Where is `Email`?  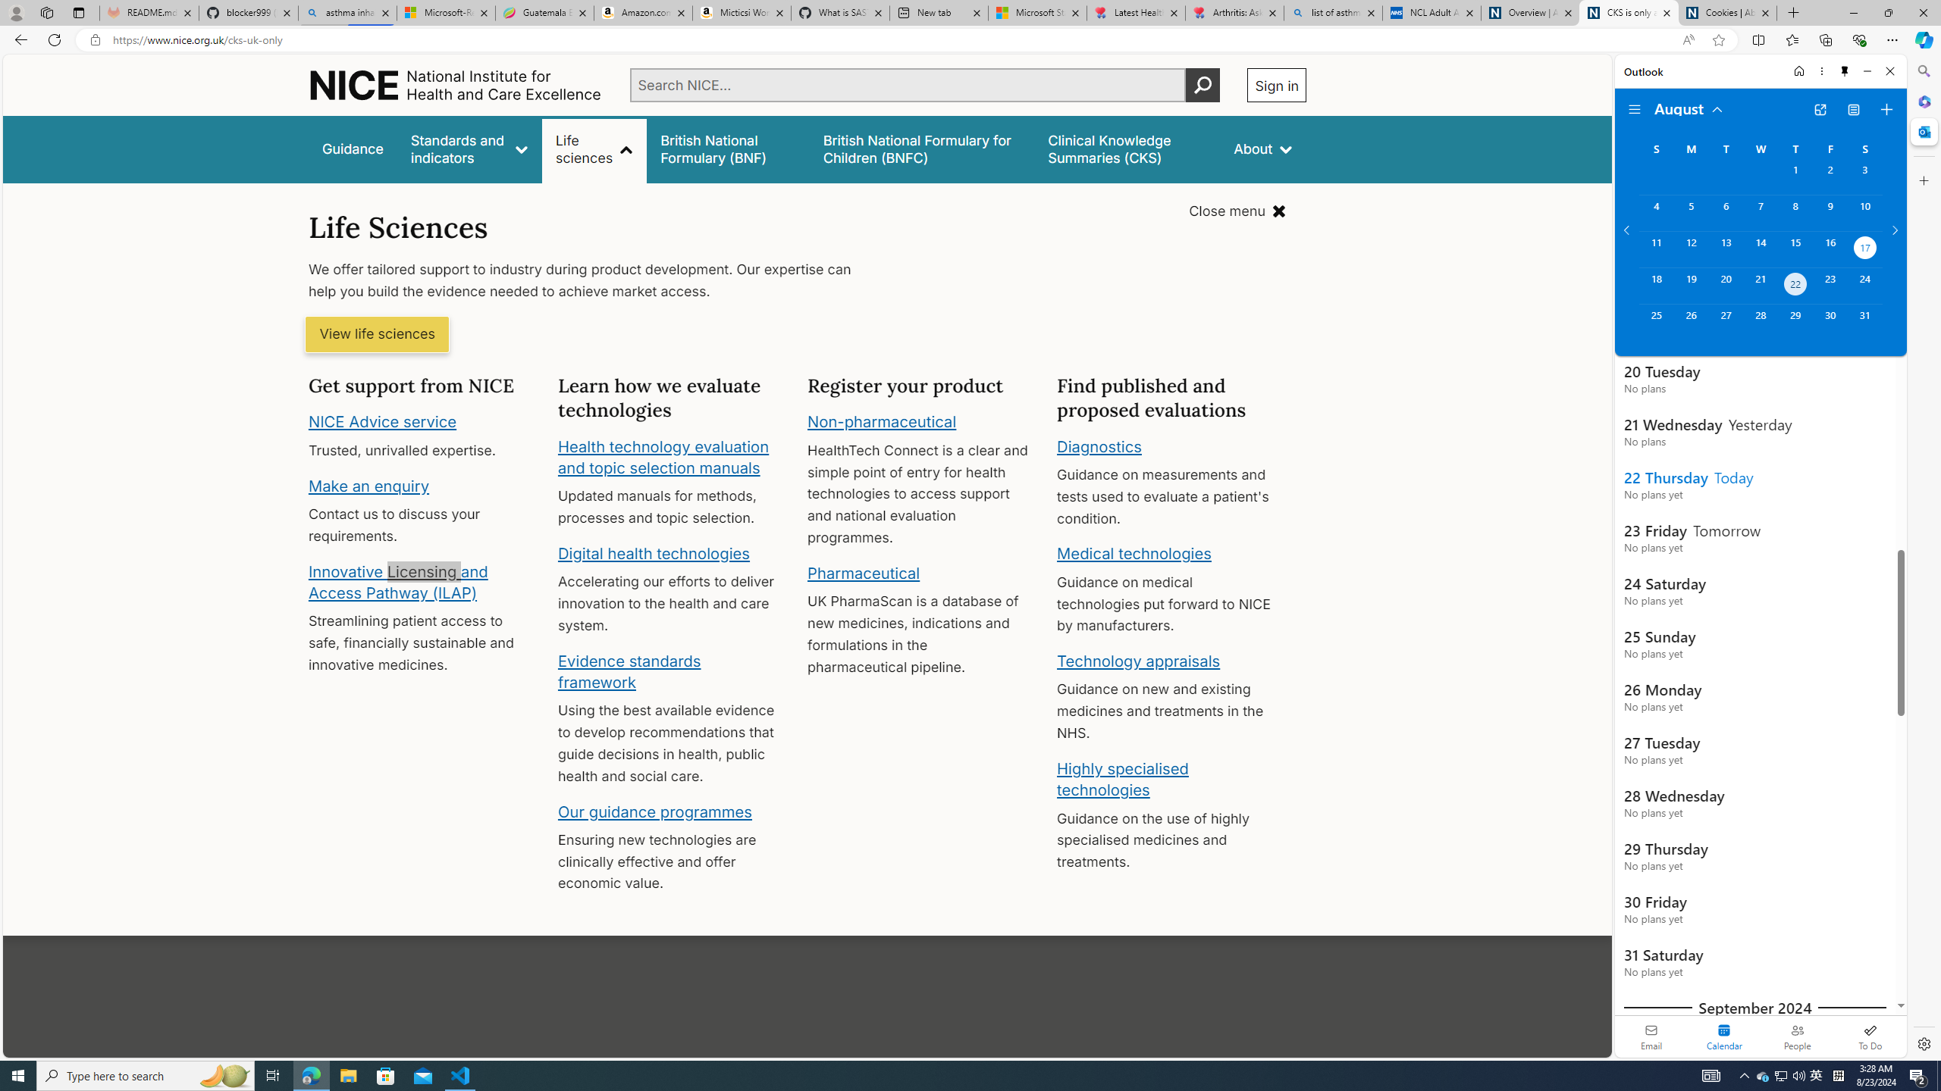
Email is located at coordinates (1651, 1036).